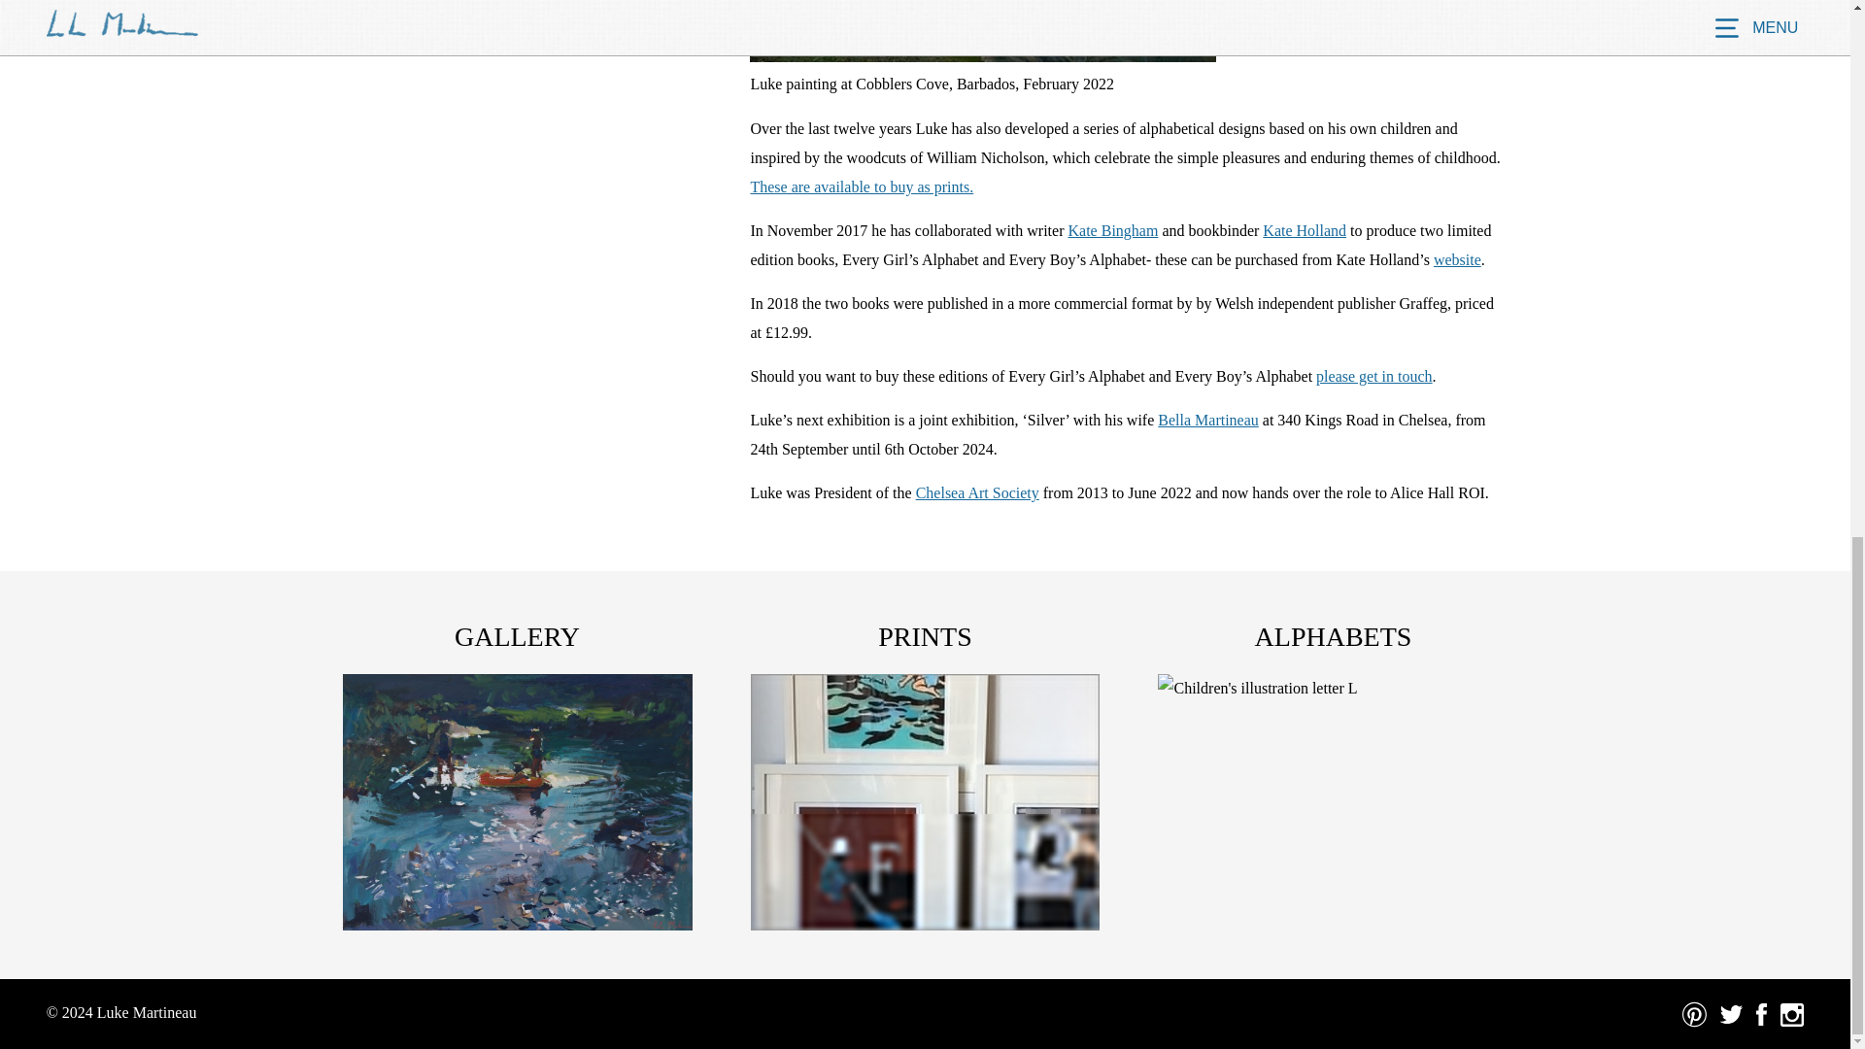 The image size is (1865, 1049). What do you see at coordinates (1457, 260) in the screenshot?
I see `website` at bounding box center [1457, 260].